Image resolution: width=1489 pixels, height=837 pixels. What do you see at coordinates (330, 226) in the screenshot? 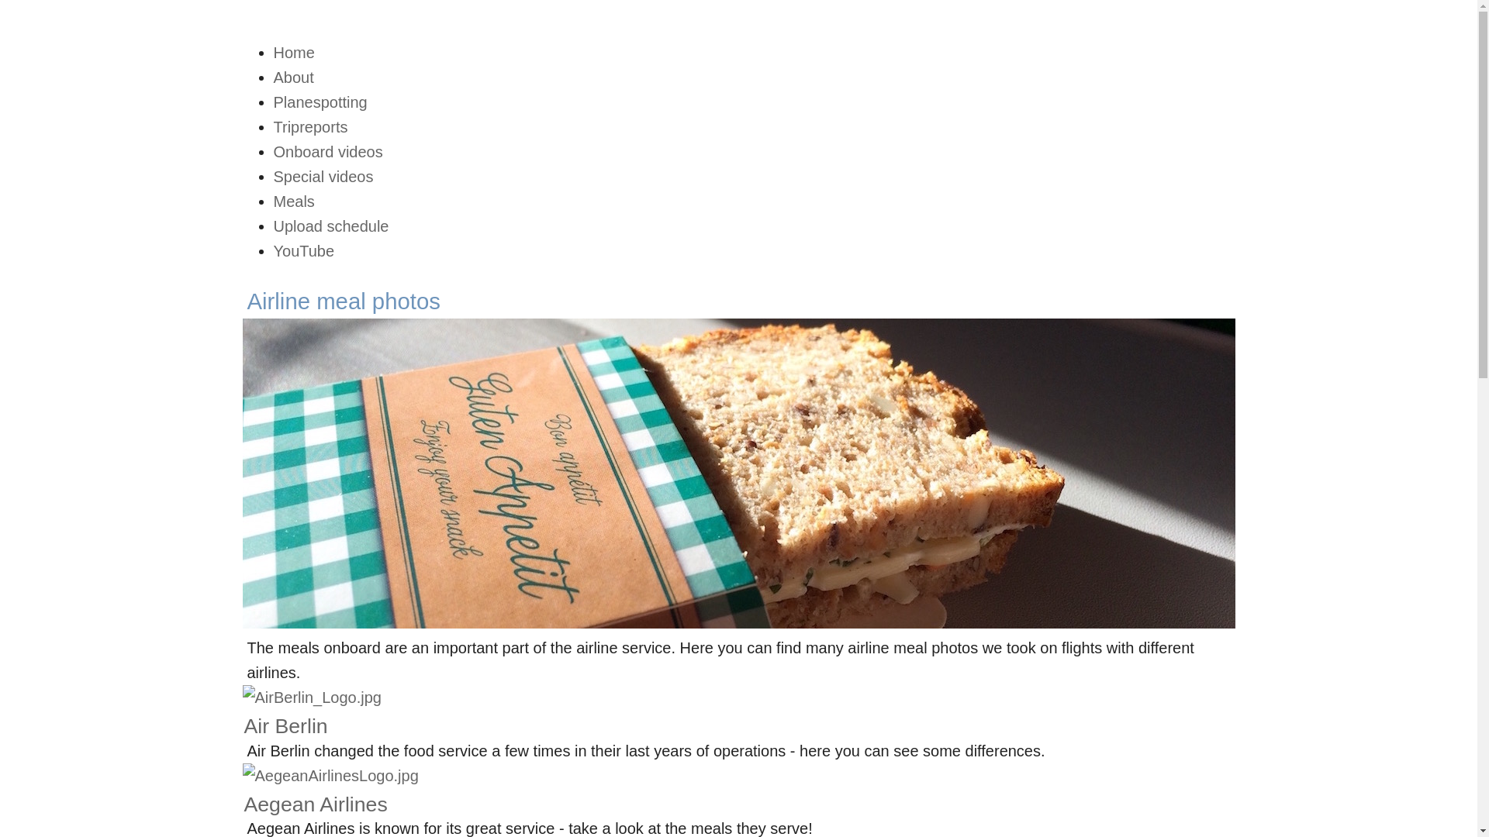
I see `Upload schedule` at bounding box center [330, 226].